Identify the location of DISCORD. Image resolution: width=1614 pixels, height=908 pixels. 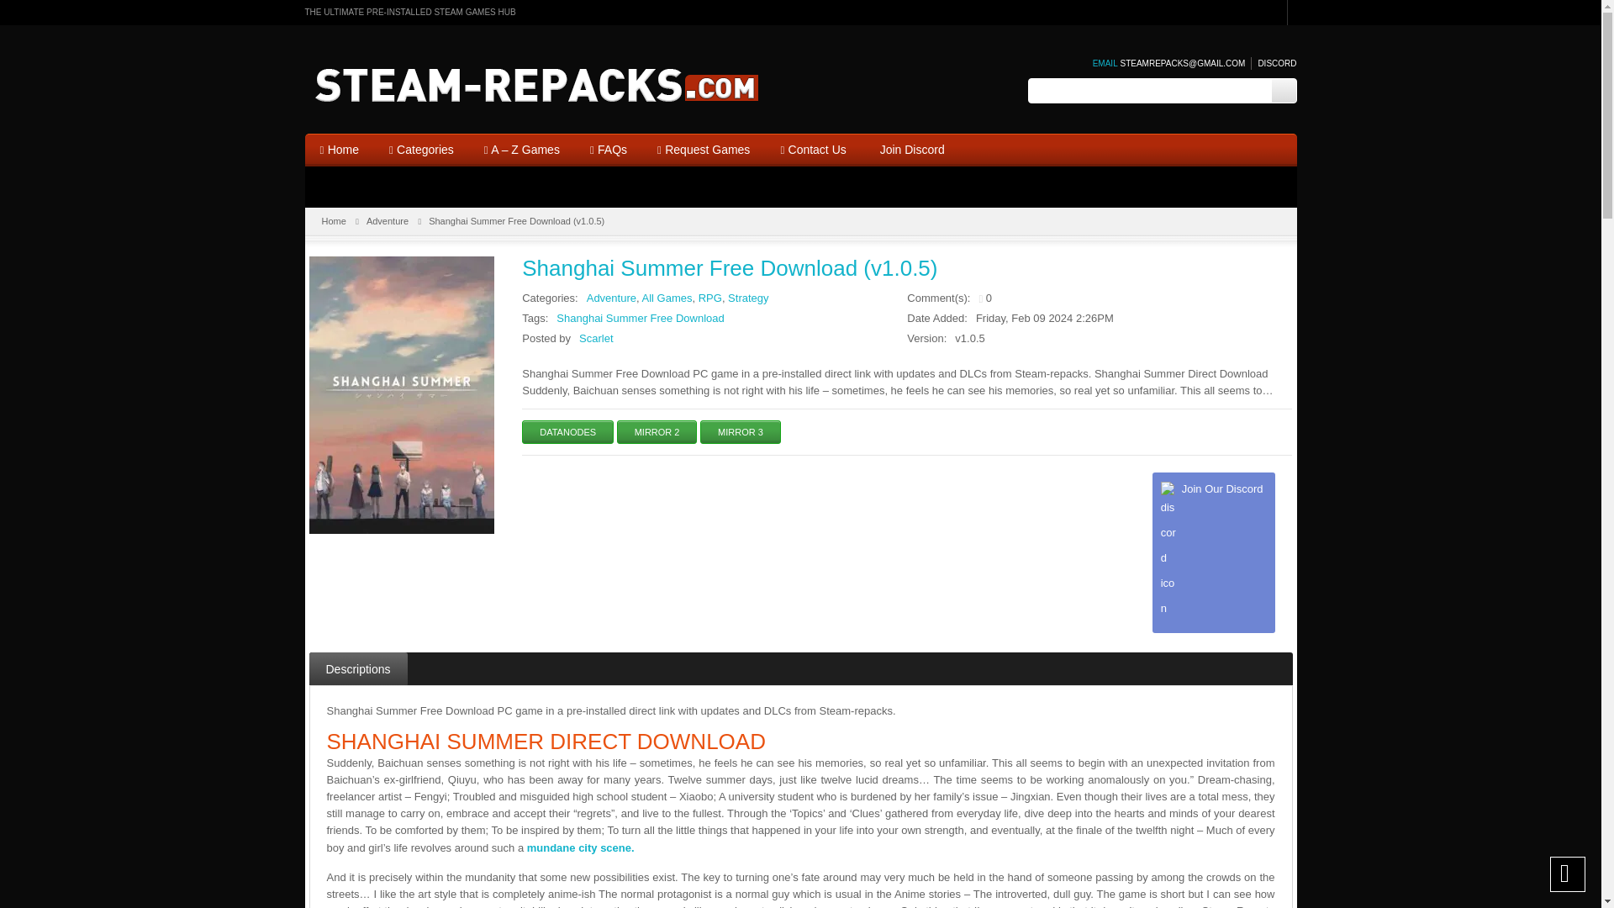
(1273, 64).